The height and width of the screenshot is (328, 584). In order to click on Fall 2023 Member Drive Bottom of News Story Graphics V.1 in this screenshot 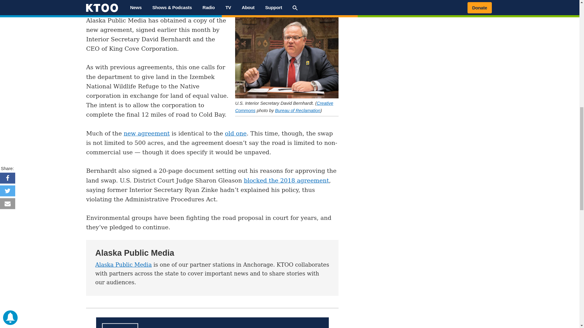, I will do `click(212, 323)`.